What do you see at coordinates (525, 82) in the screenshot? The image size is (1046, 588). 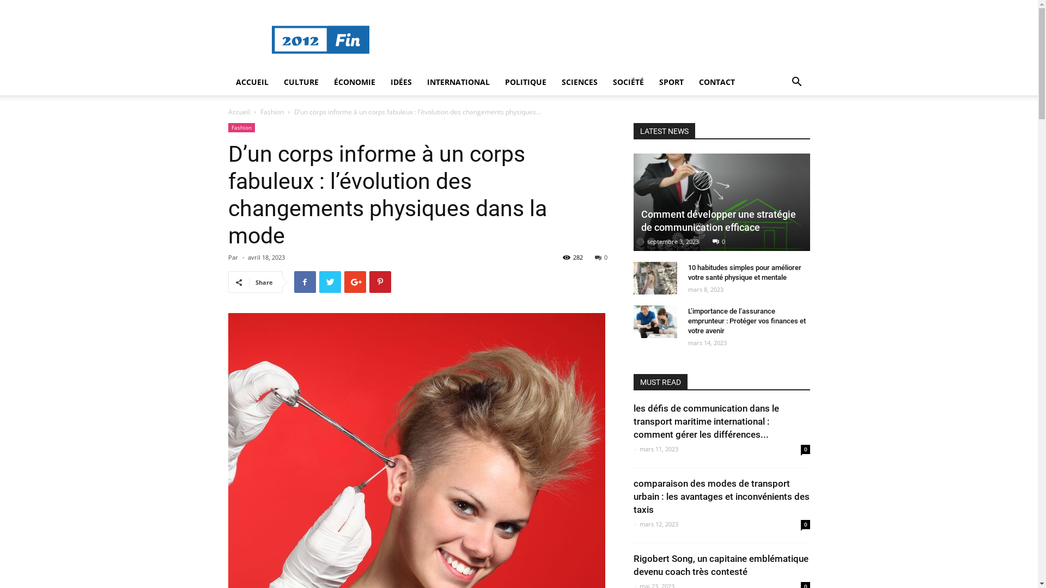 I see `POLITIQUE` at bounding box center [525, 82].